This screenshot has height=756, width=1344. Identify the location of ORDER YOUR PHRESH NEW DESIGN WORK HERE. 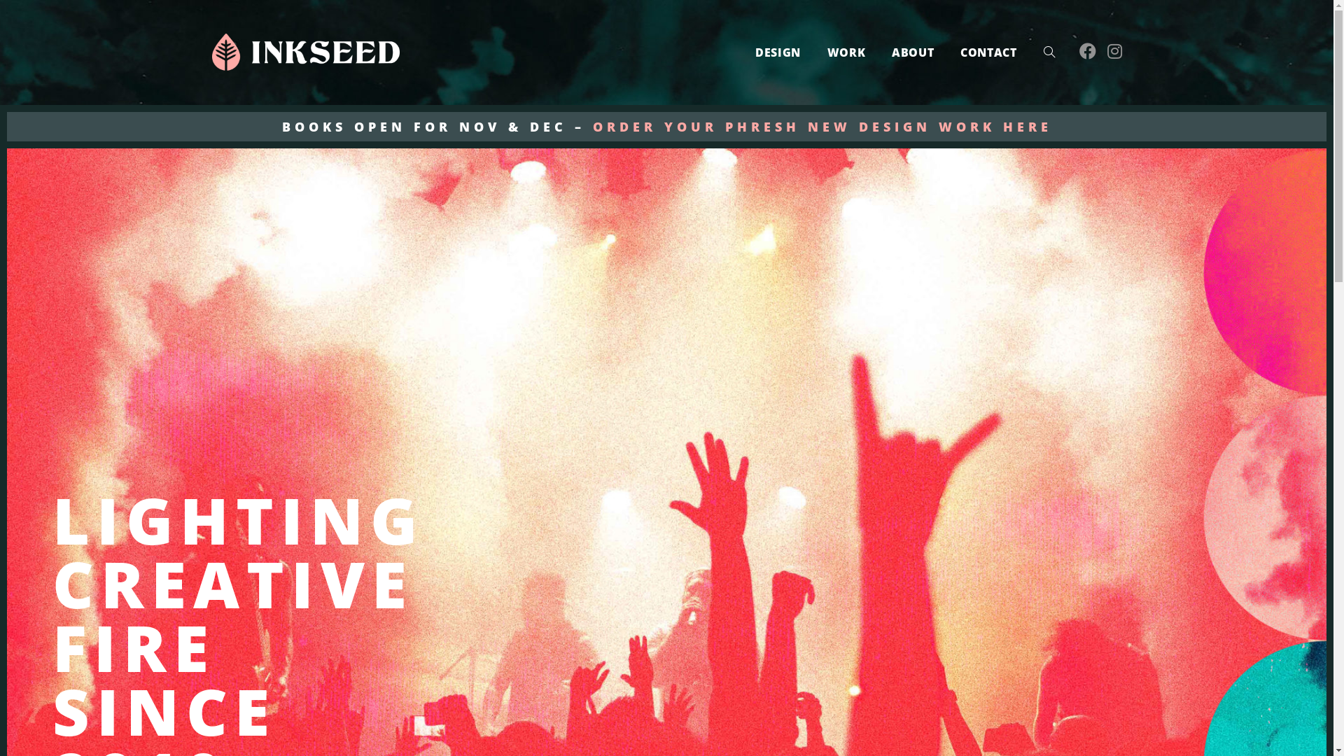
(822, 127).